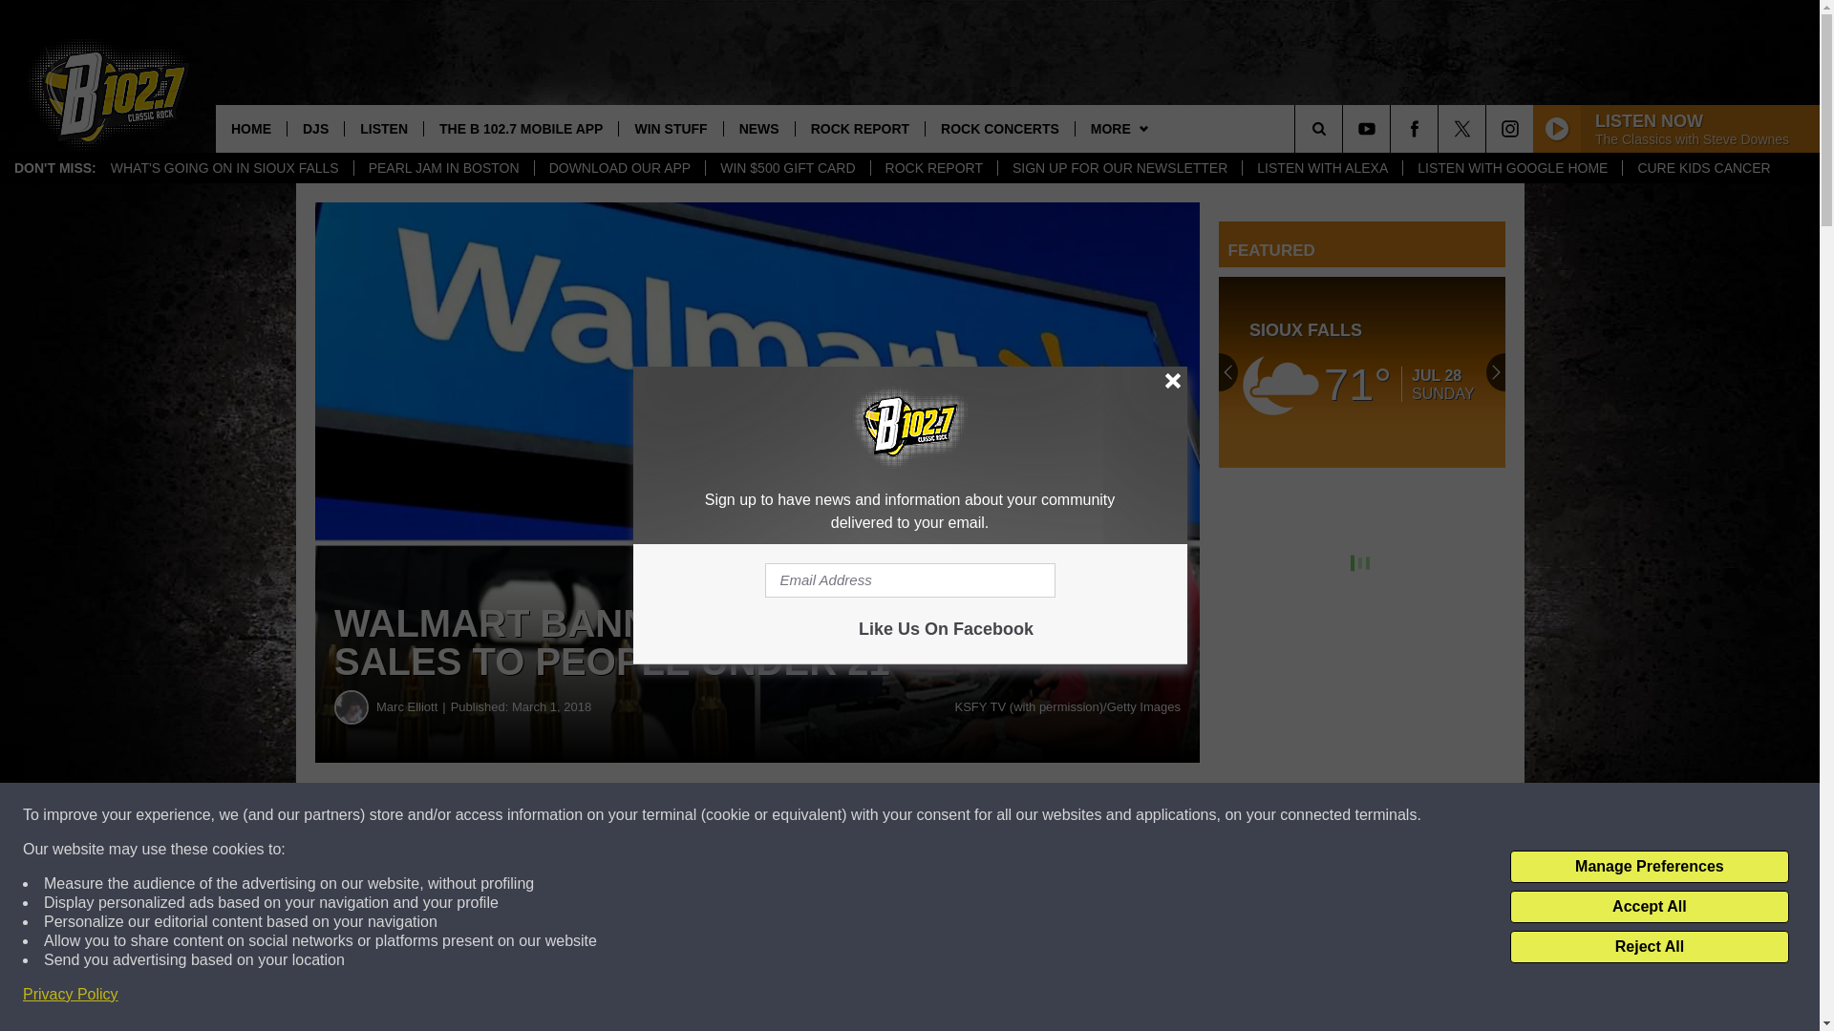  What do you see at coordinates (1649, 867) in the screenshot?
I see `Manage Preferences` at bounding box center [1649, 867].